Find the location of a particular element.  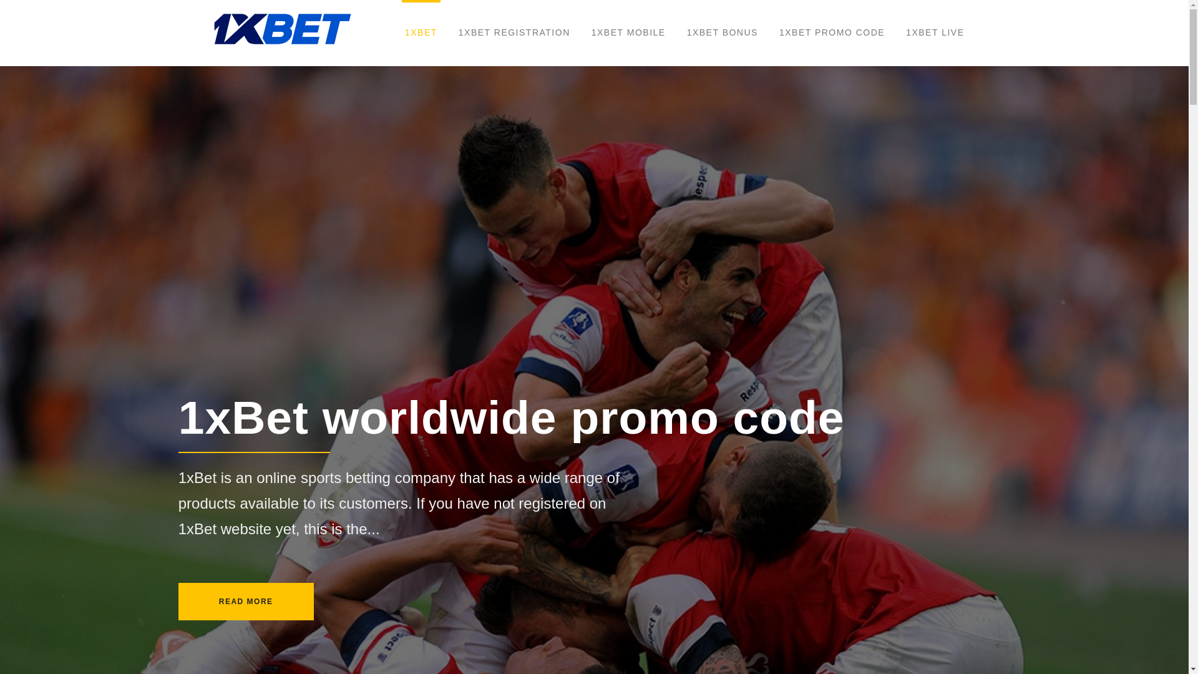

Skip to content is located at coordinates (0, 0).